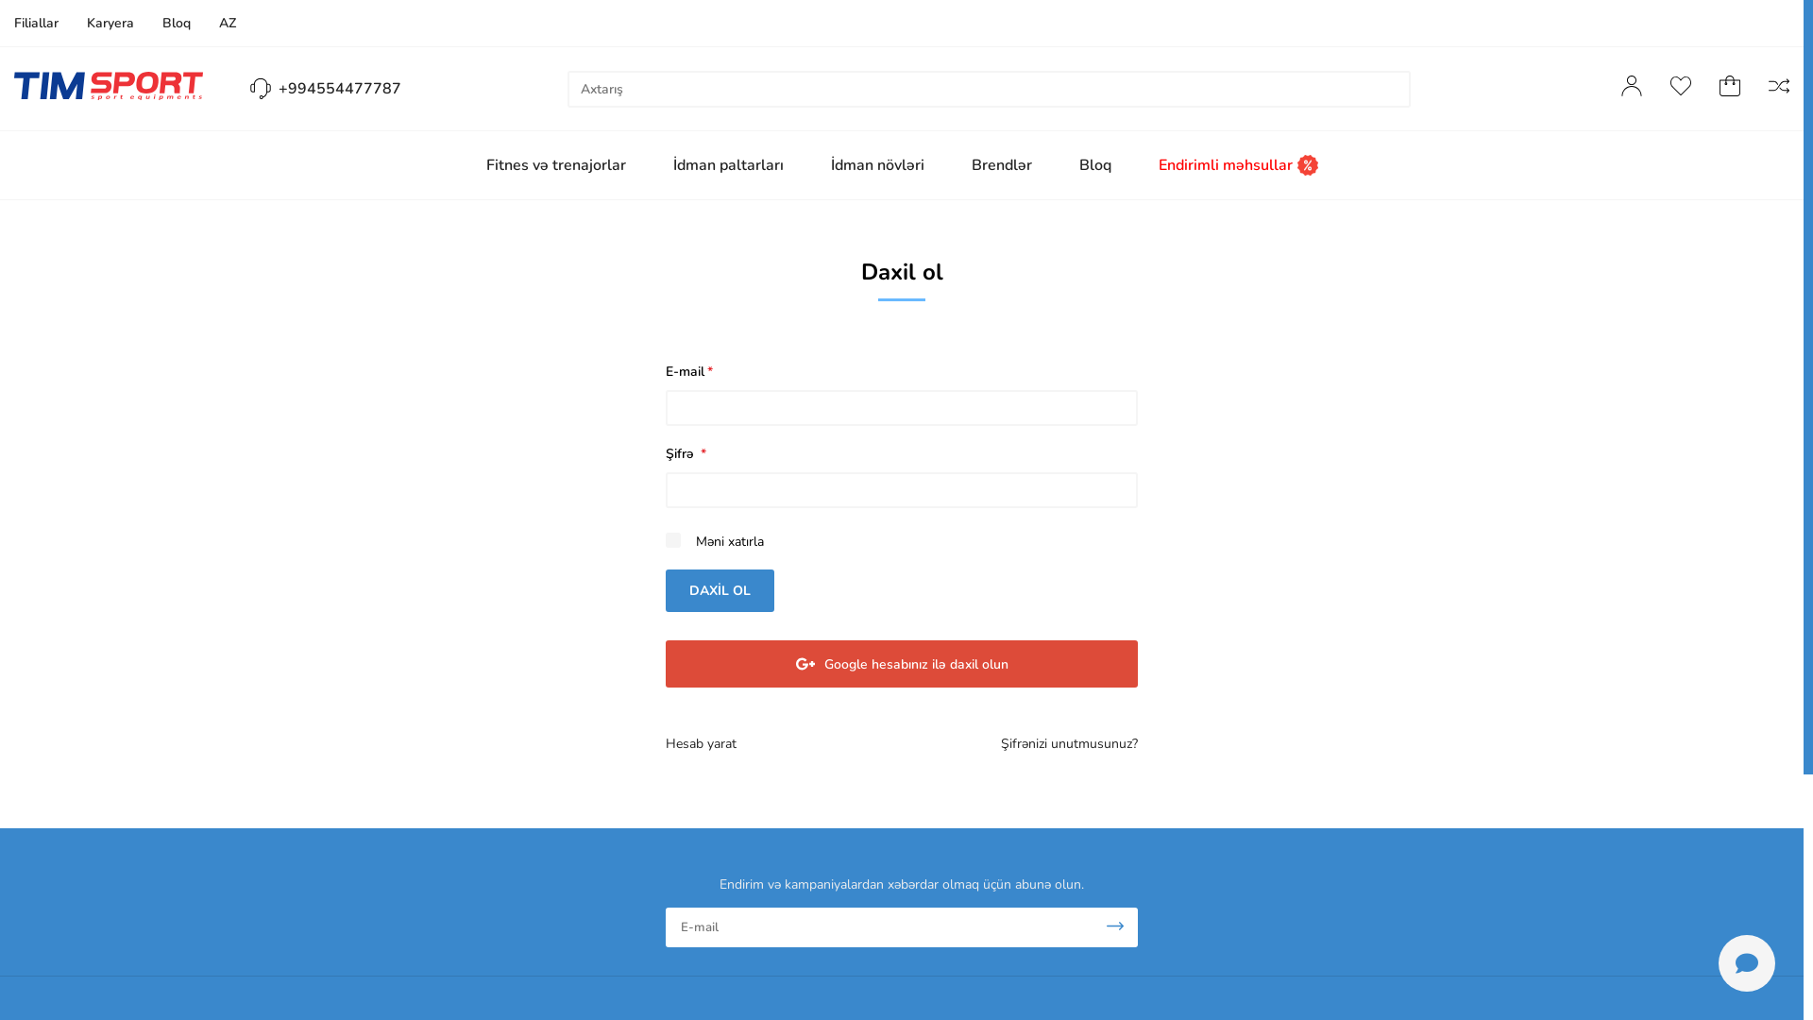 The image size is (1813, 1020). What do you see at coordinates (110, 23) in the screenshot?
I see `Karyera` at bounding box center [110, 23].